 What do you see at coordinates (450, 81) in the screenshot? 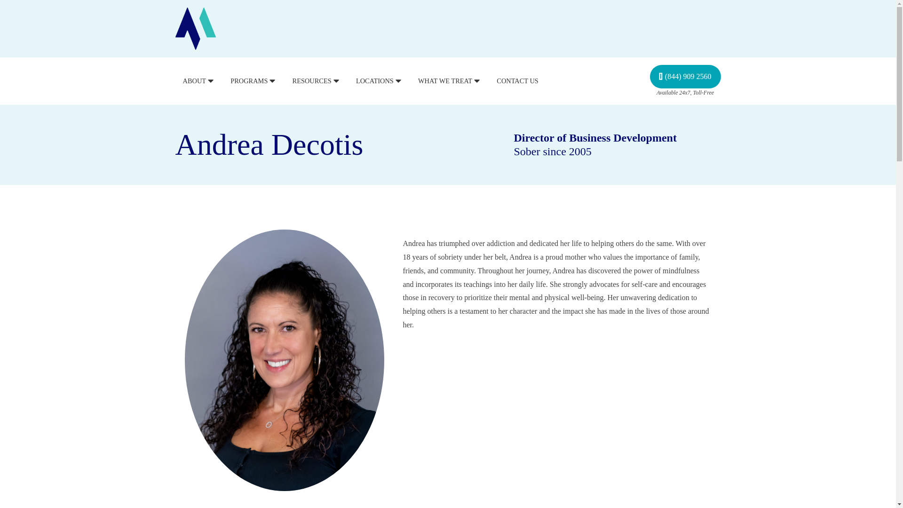
I see `WHAT WE TREAT` at bounding box center [450, 81].